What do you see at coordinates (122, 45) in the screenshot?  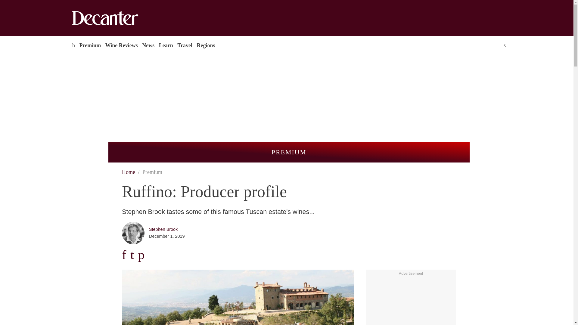 I see `Wine Reviews` at bounding box center [122, 45].